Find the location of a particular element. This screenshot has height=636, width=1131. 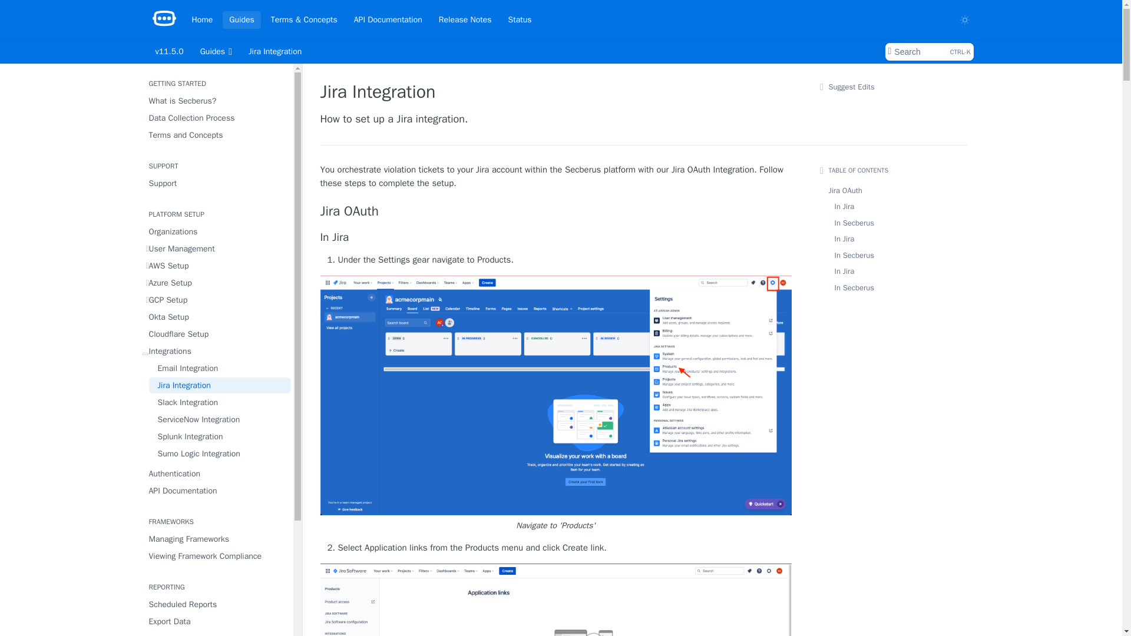

Terms and Concepts is located at coordinates (216, 135).